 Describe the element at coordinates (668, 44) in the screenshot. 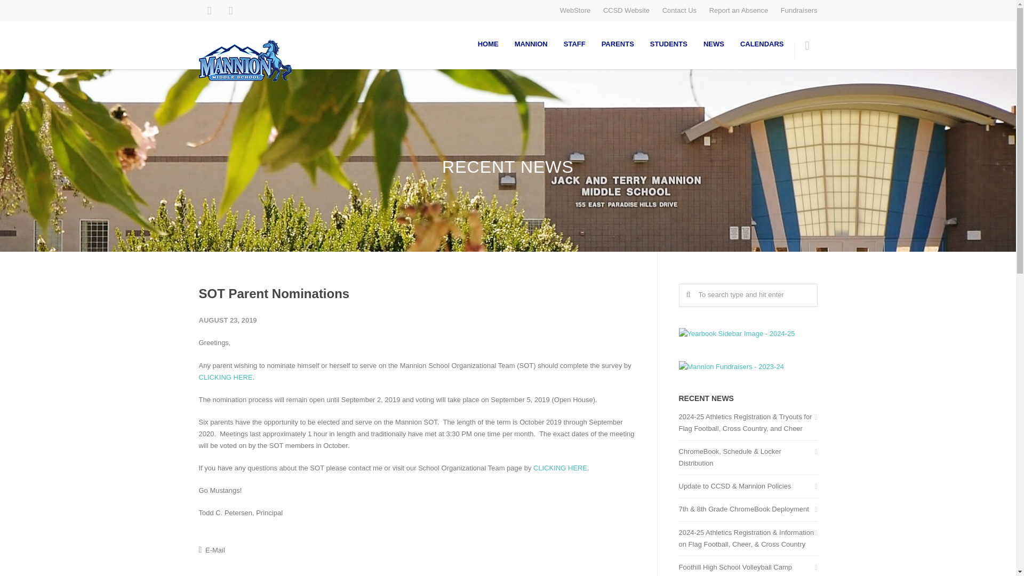

I see `STUDENTS` at that location.